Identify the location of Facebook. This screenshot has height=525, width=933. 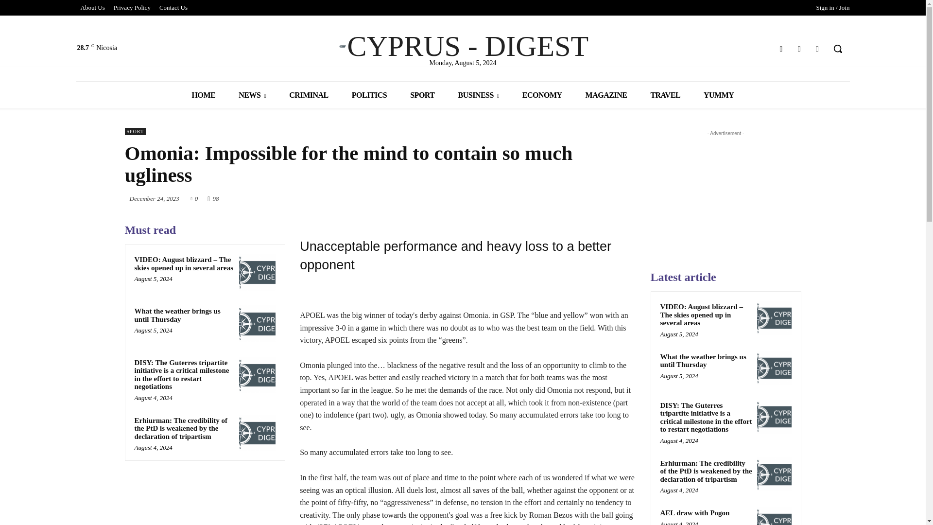
(780, 49).